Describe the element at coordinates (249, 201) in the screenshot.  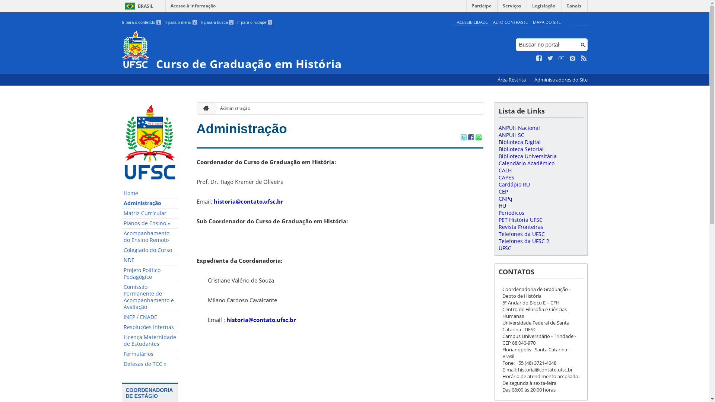
I see `historia@contato.ufsc.br` at that location.